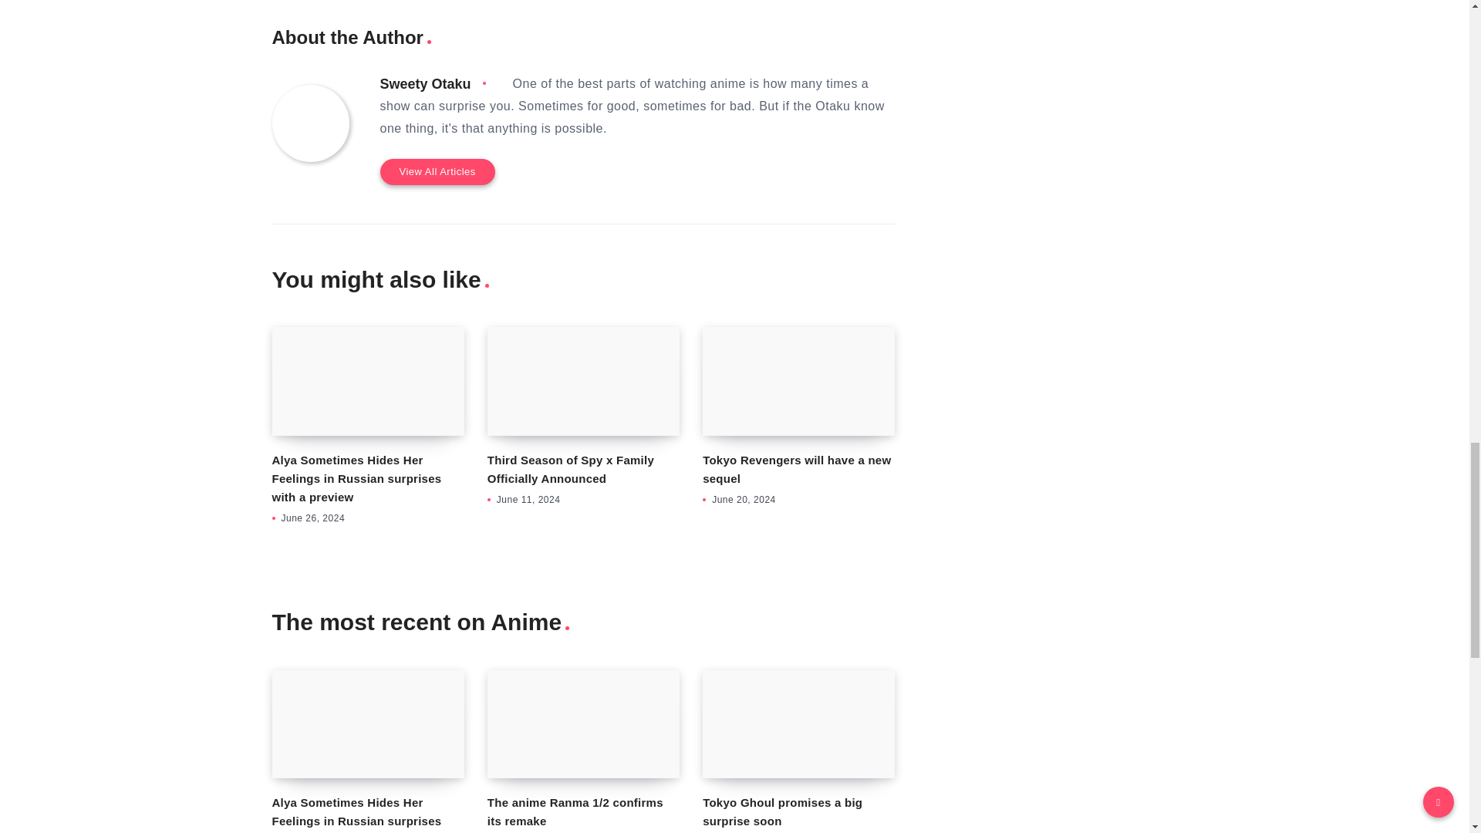 The height and width of the screenshot is (833, 1481). I want to click on Third Season of Spy x Family Officially Announced, so click(571, 469).